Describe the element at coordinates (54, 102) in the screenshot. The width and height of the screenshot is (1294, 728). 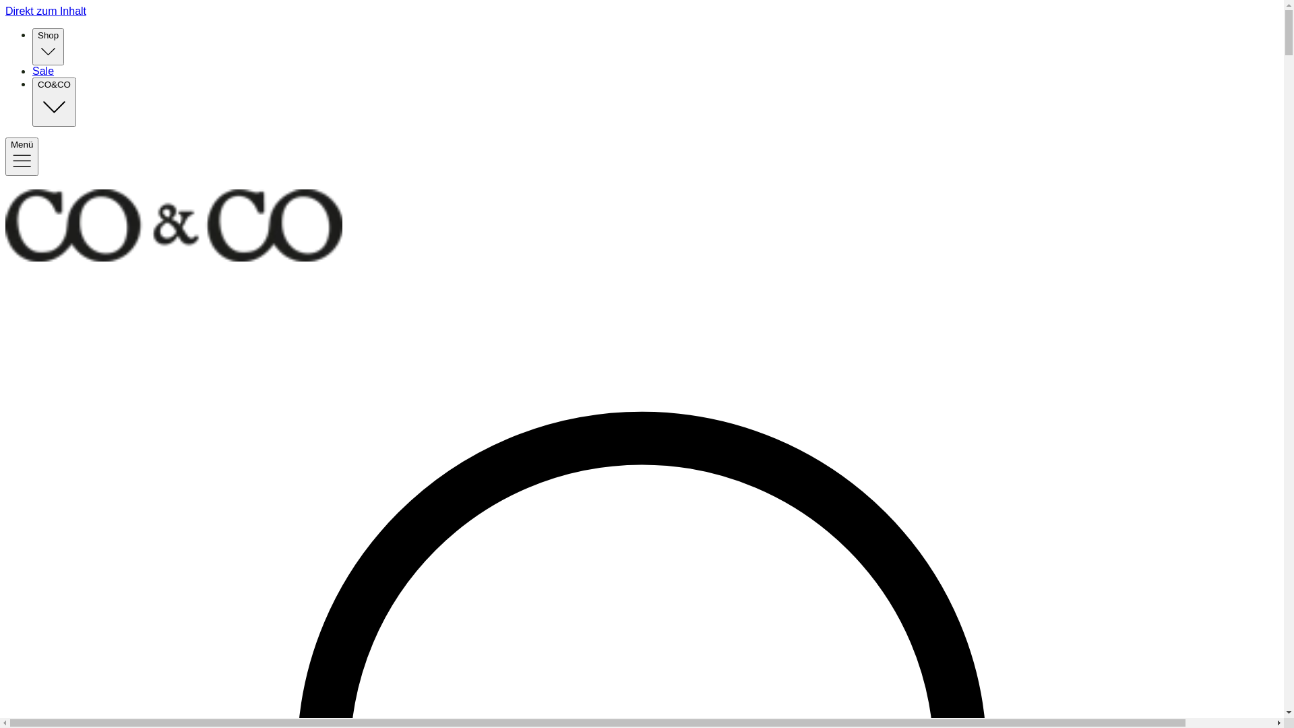
I see `CO&CO` at that location.